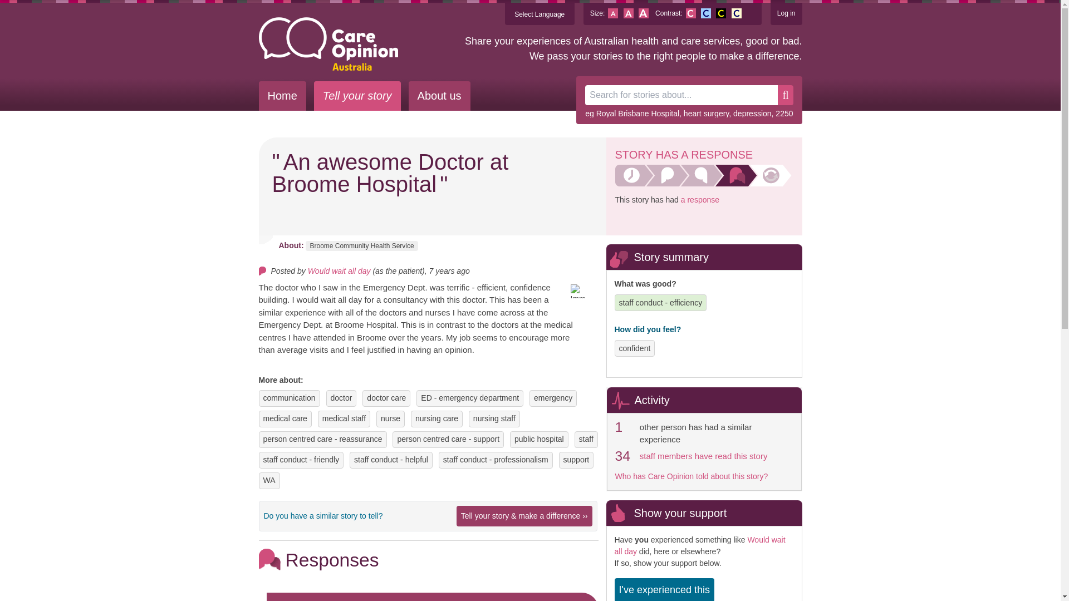 Image resolution: width=1069 pixels, height=601 pixels. Describe the element at coordinates (706, 13) in the screenshot. I see `blue` at that location.